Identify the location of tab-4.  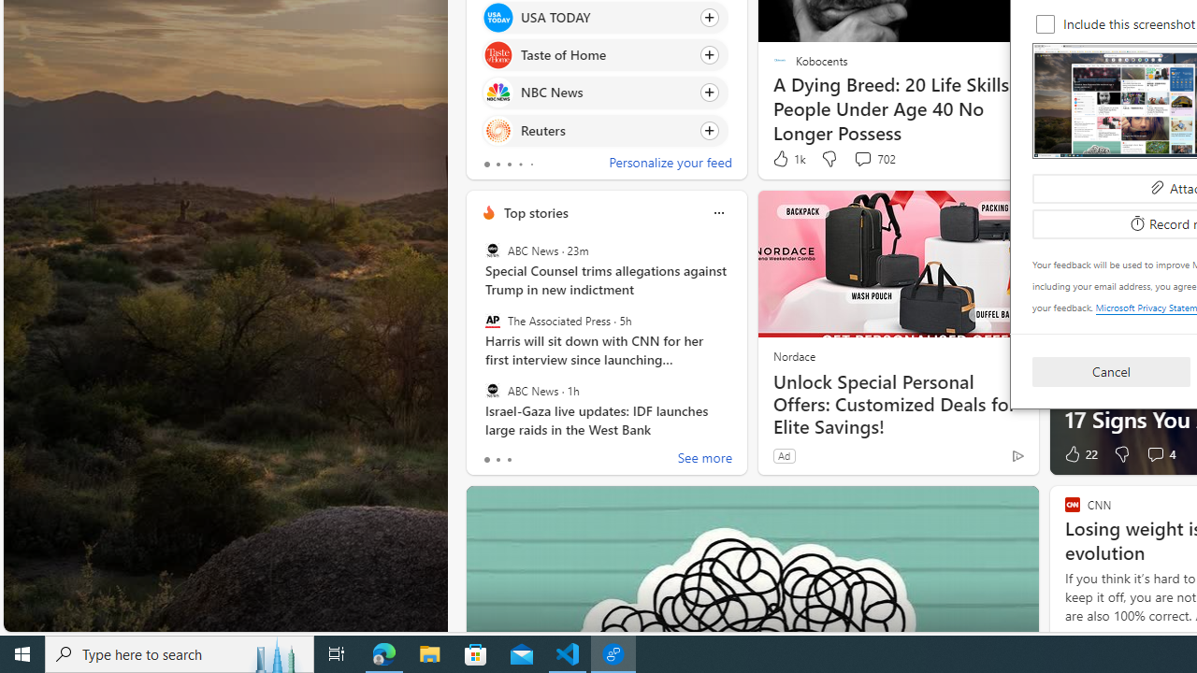
(531, 165).